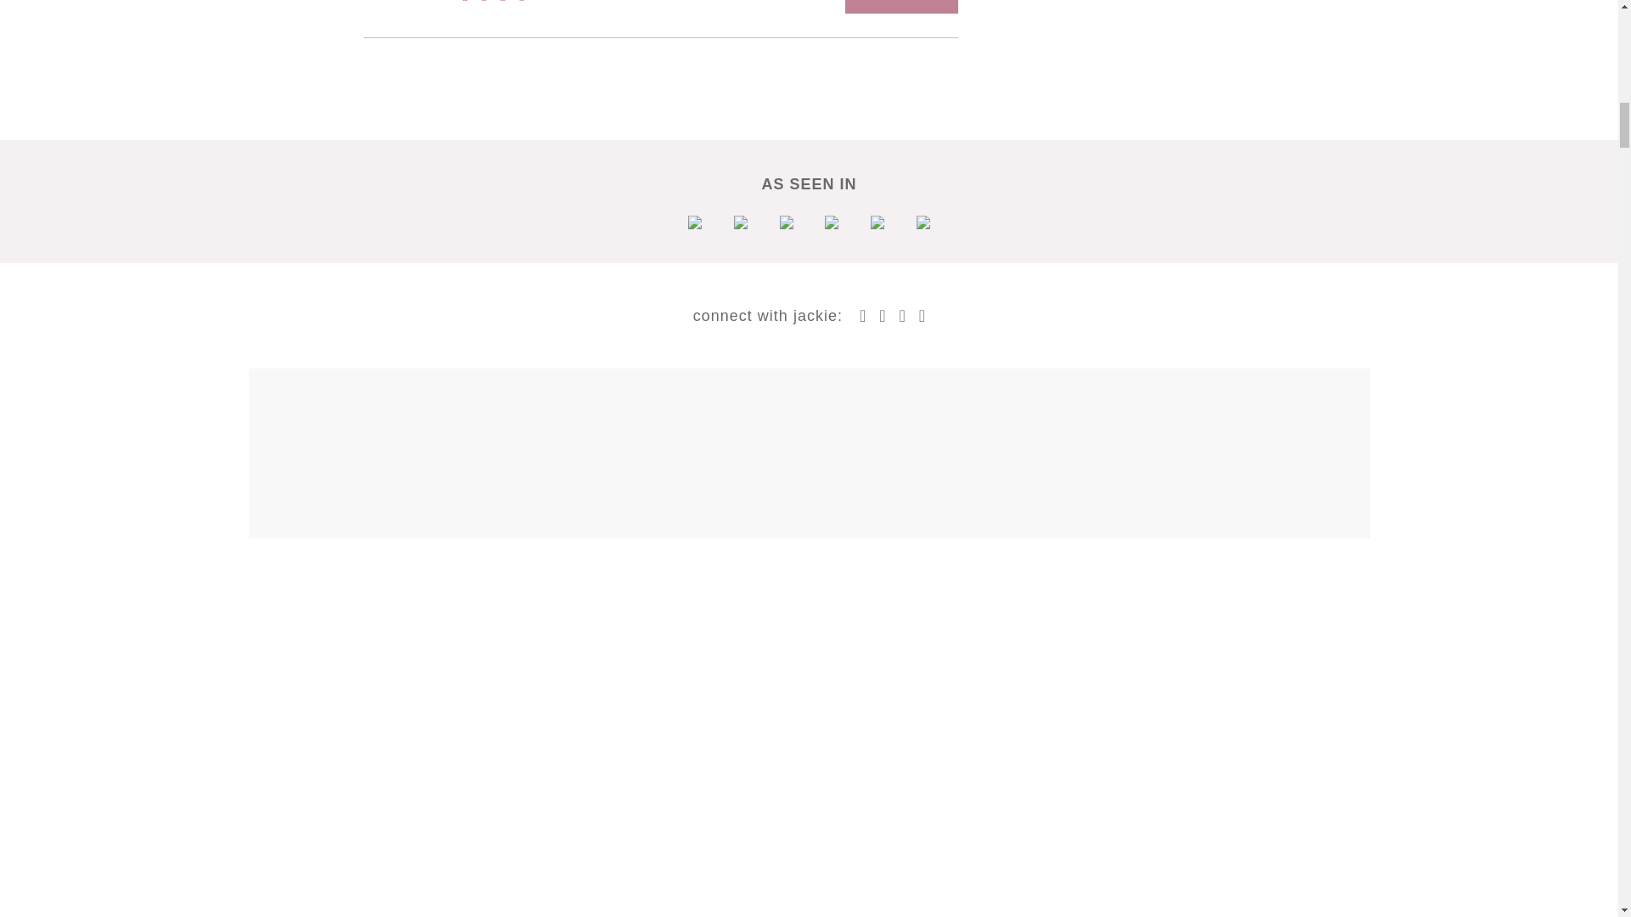 This screenshot has height=917, width=1631. I want to click on Share on Twitter, so click(483, 3).